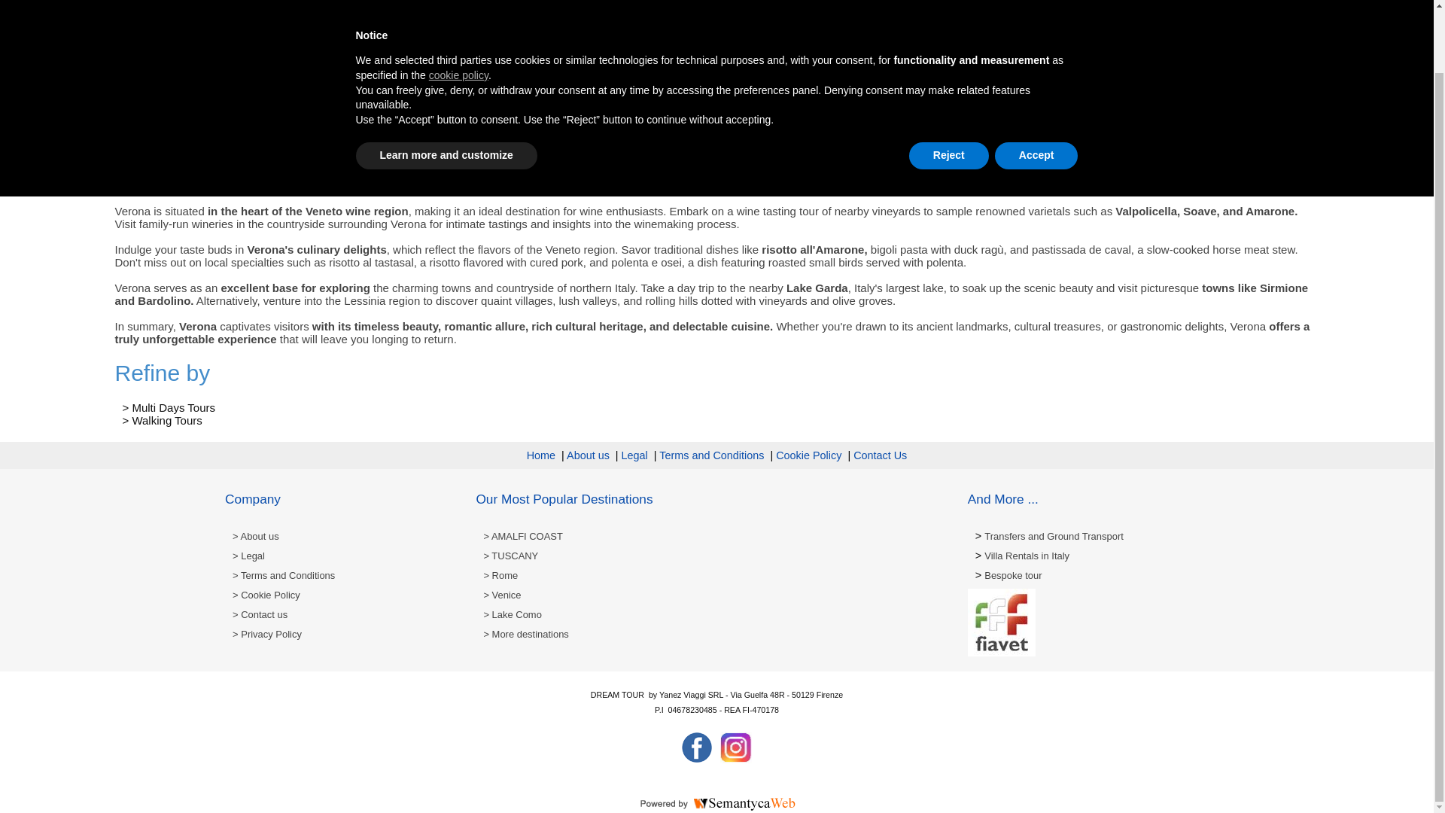 This screenshot has height=813, width=1445. What do you see at coordinates (808, 455) in the screenshot?
I see `Cookie Policy` at bounding box center [808, 455].